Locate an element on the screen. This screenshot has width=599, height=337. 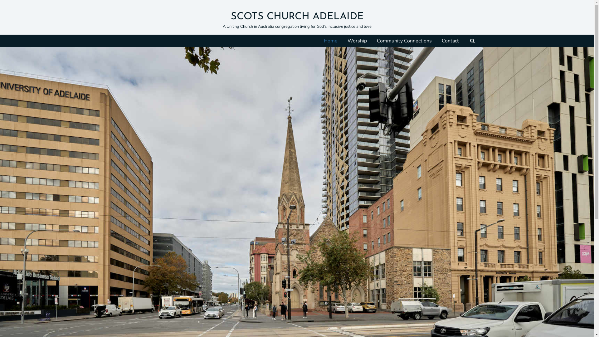
Home is located at coordinates (331, 41).